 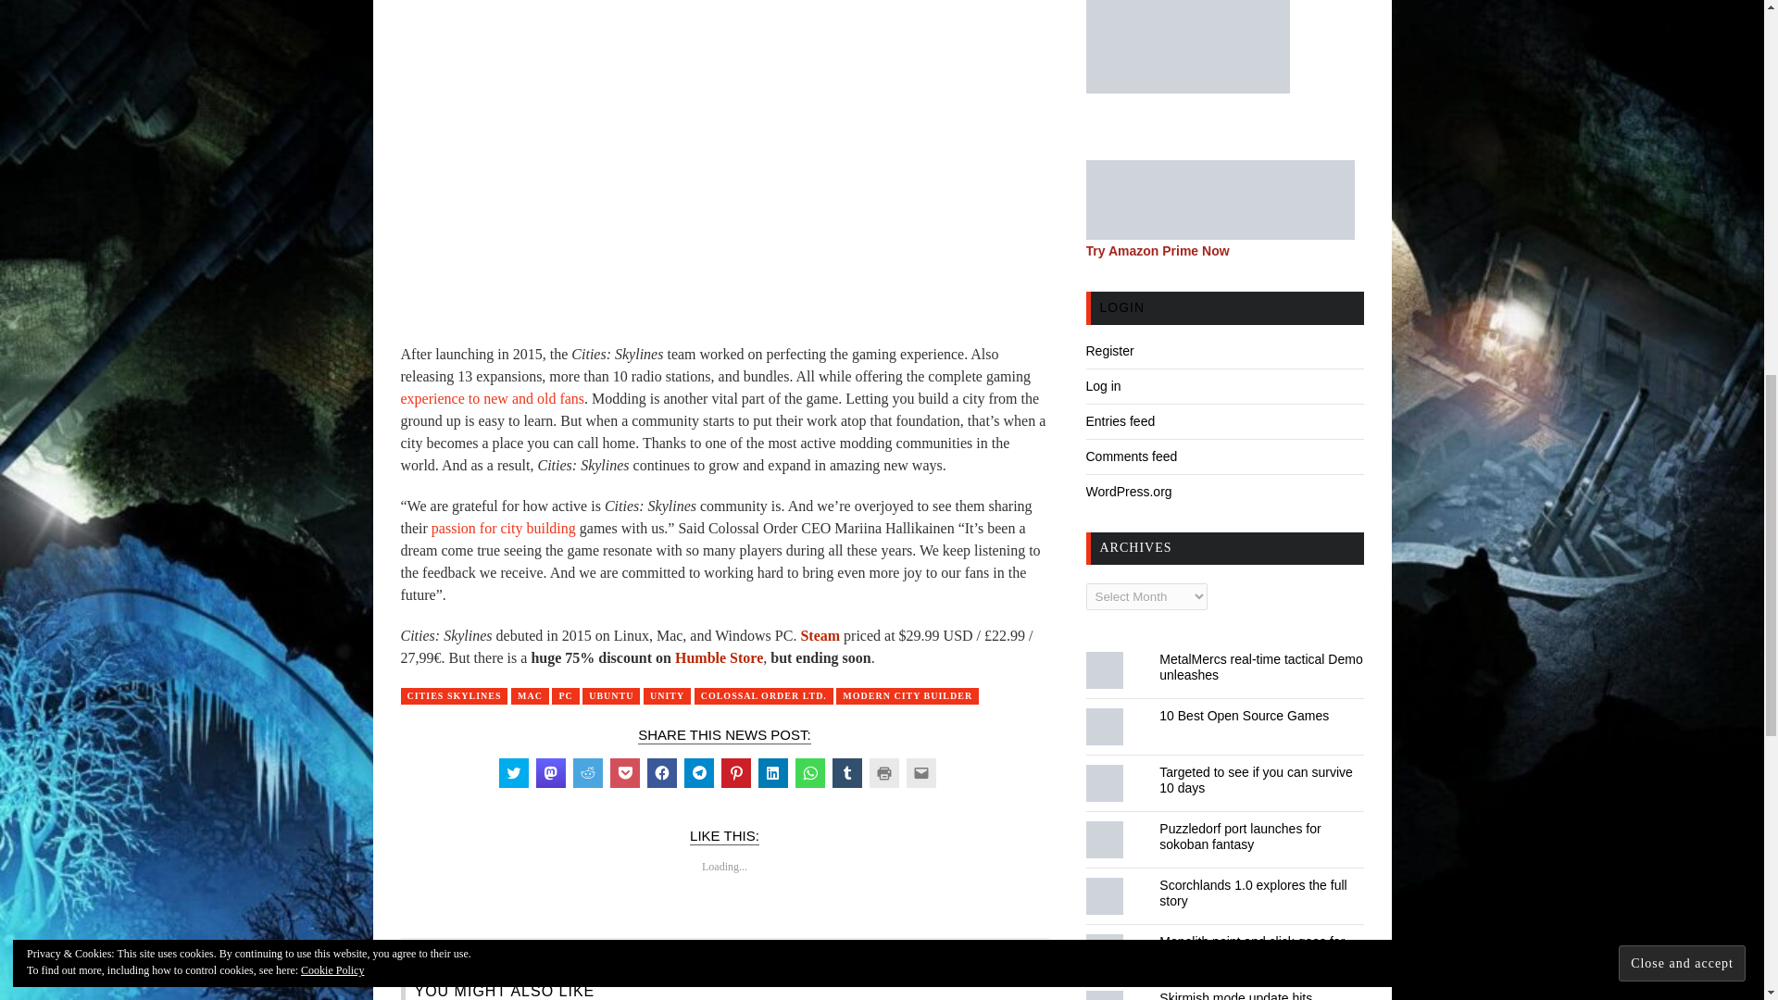 What do you see at coordinates (735, 772) in the screenshot?
I see `Click to share on Pinterest` at bounding box center [735, 772].